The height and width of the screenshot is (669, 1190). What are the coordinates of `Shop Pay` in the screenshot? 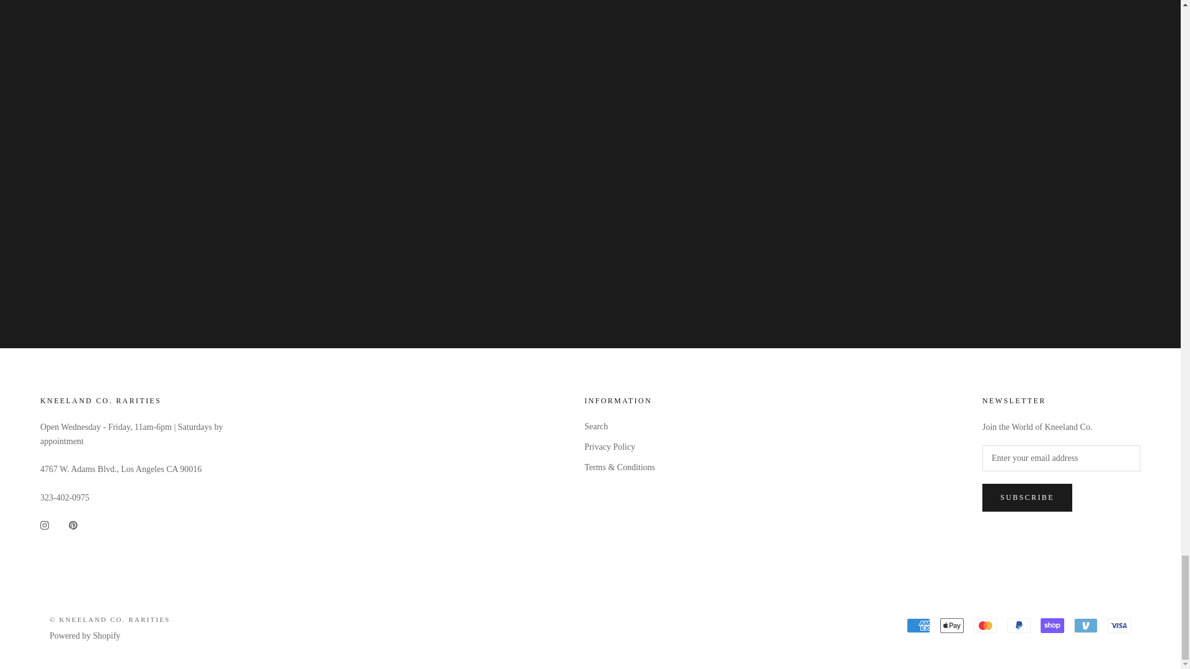 It's located at (1052, 625).